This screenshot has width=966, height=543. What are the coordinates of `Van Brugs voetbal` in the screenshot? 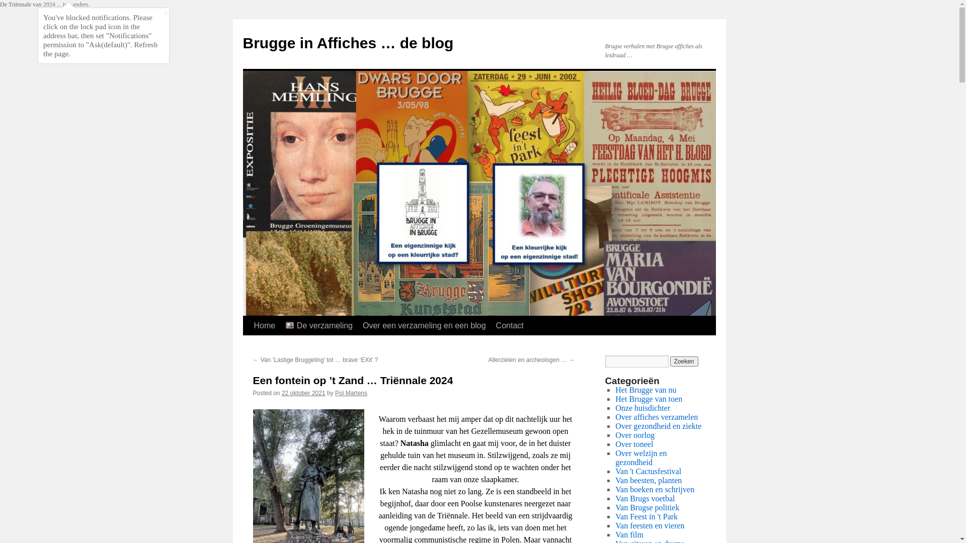 It's located at (645, 499).